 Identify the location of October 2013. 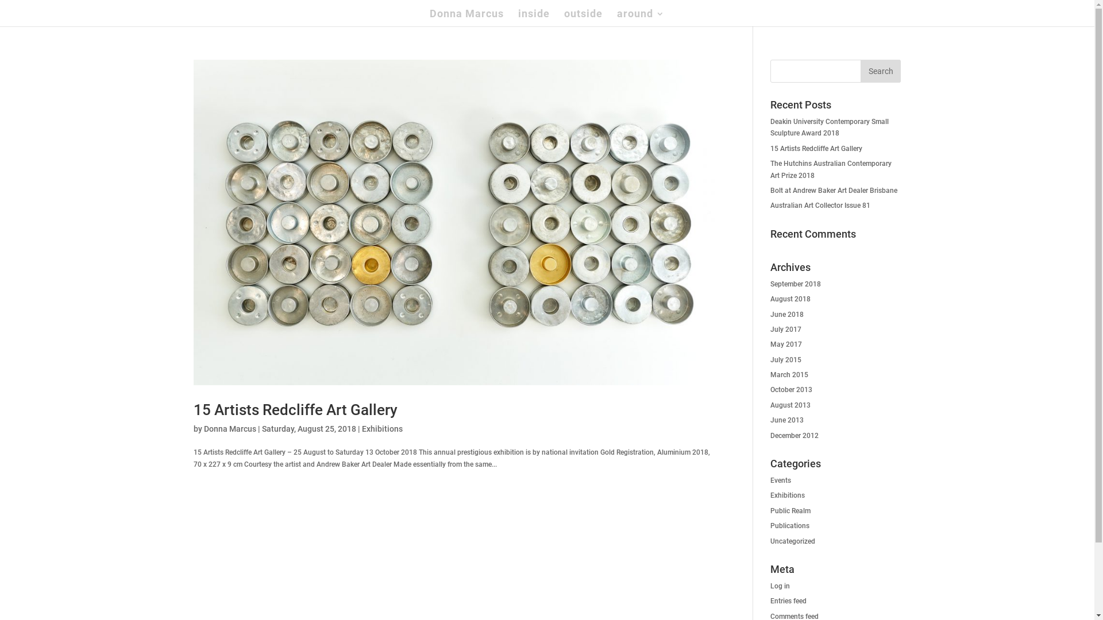
(792, 390).